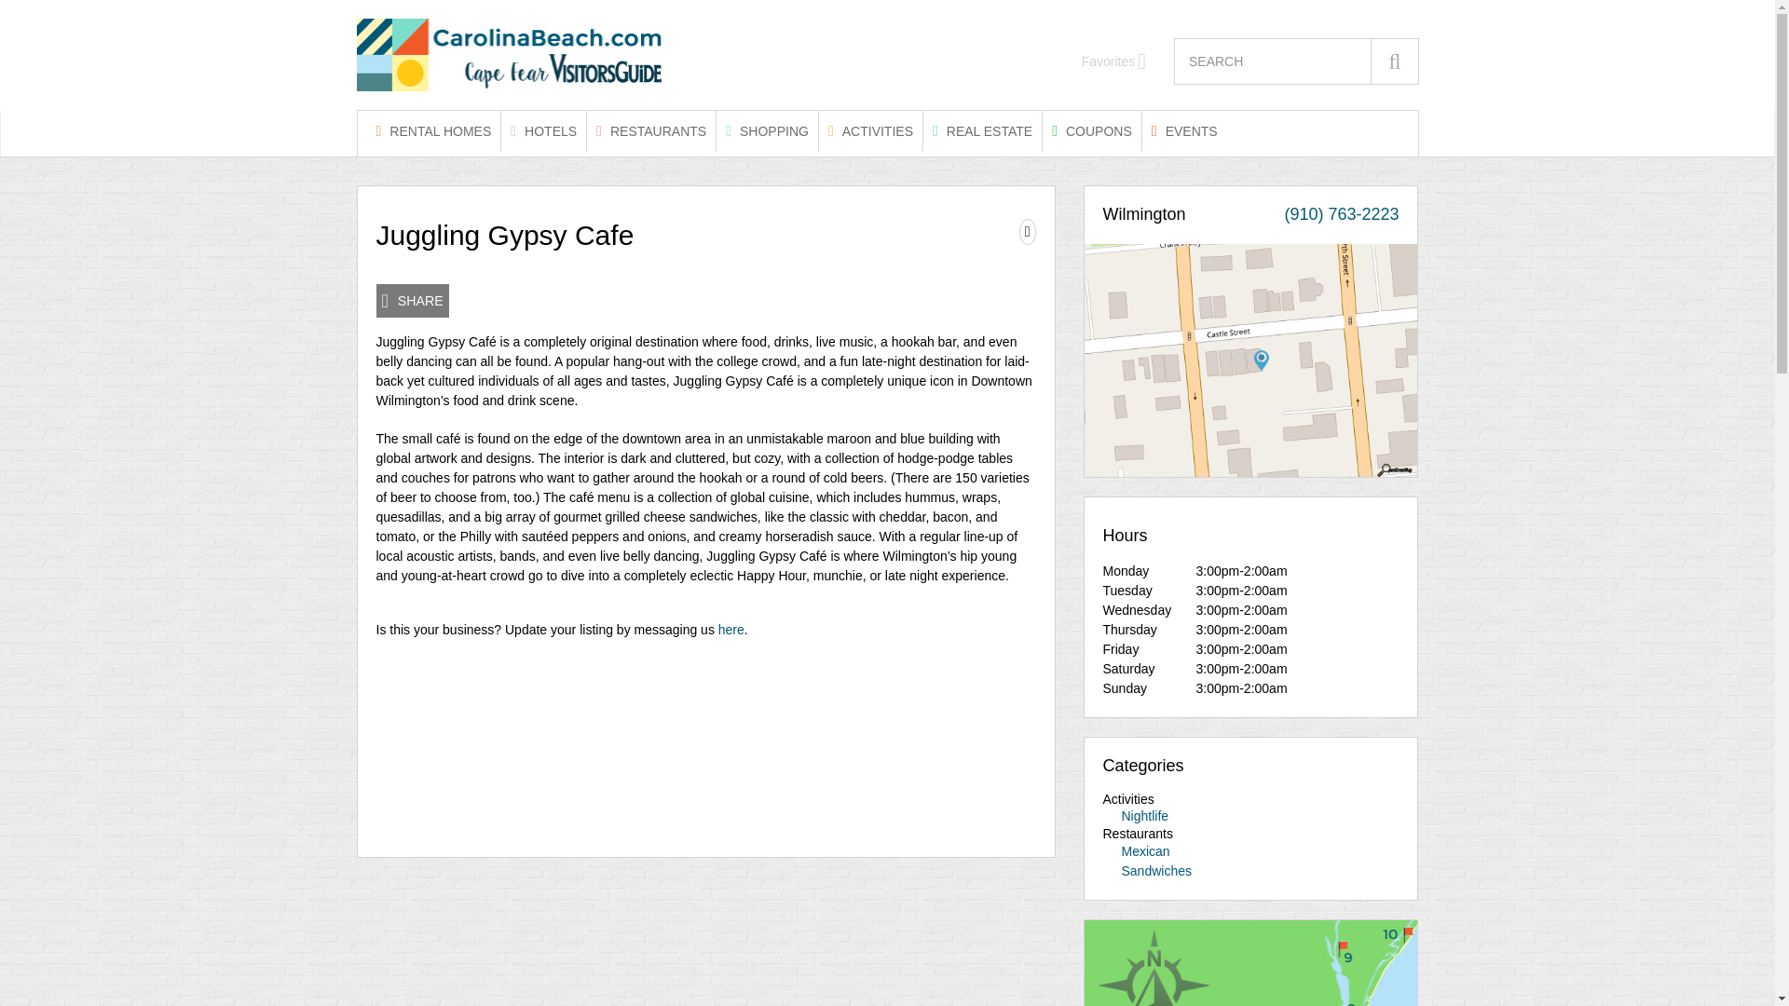  Describe the element at coordinates (1145, 851) in the screenshot. I see `Mexican` at that location.